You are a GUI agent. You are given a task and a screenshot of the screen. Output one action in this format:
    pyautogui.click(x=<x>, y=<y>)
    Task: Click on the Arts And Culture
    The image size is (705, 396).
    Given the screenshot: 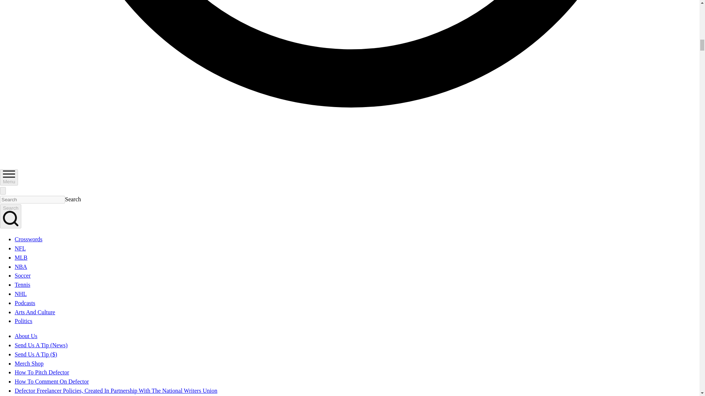 What is the action you would take?
    pyautogui.click(x=35, y=312)
    